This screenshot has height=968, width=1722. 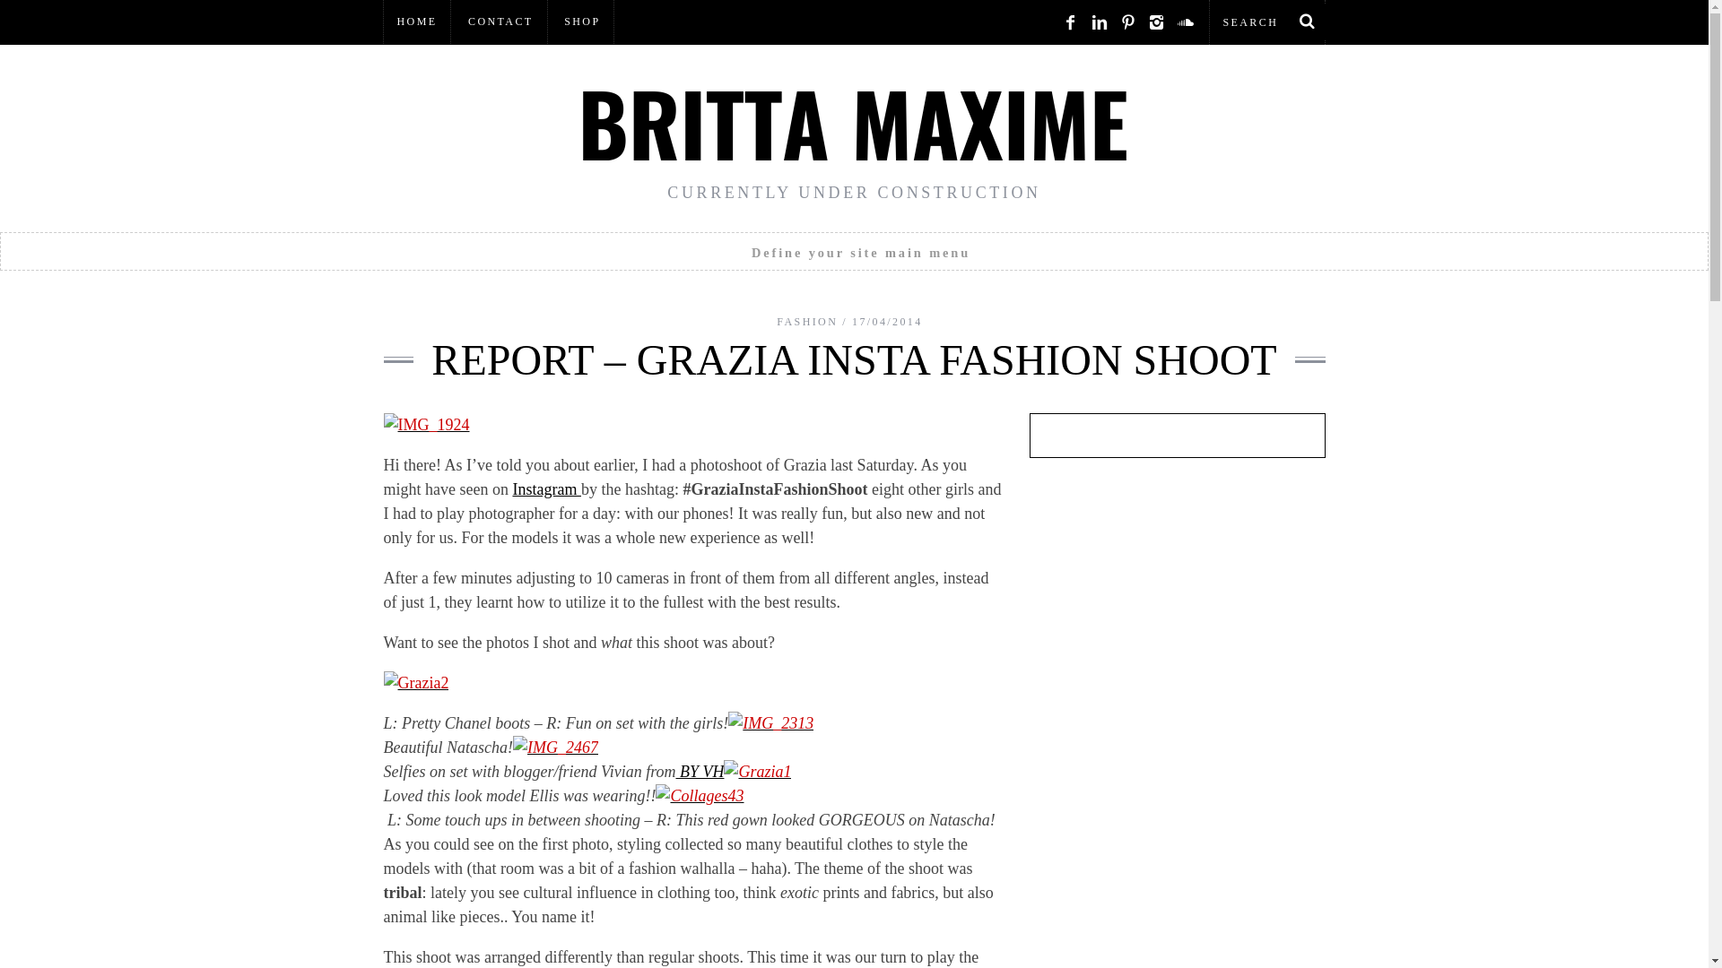 I want to click on HOME, so click(x=418, y=22).